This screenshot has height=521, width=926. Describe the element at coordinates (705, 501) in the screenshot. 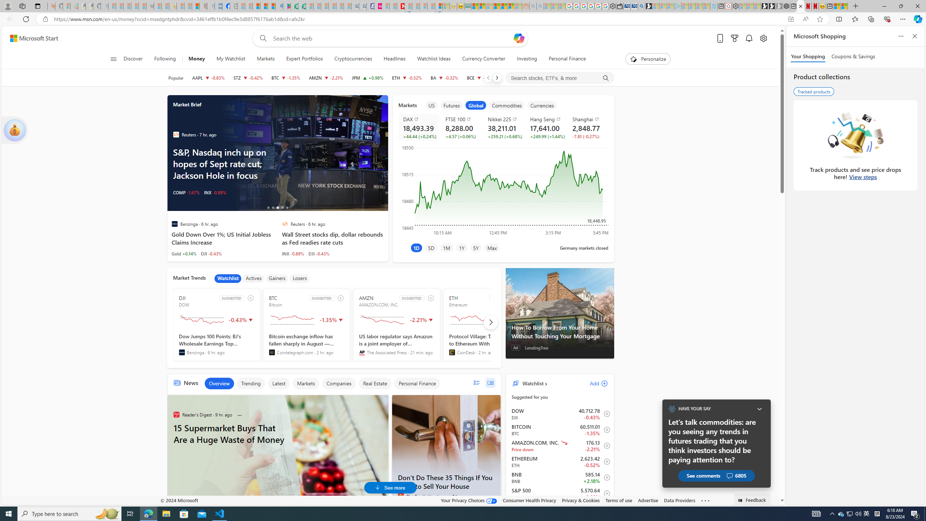

I see `See more` at that location.